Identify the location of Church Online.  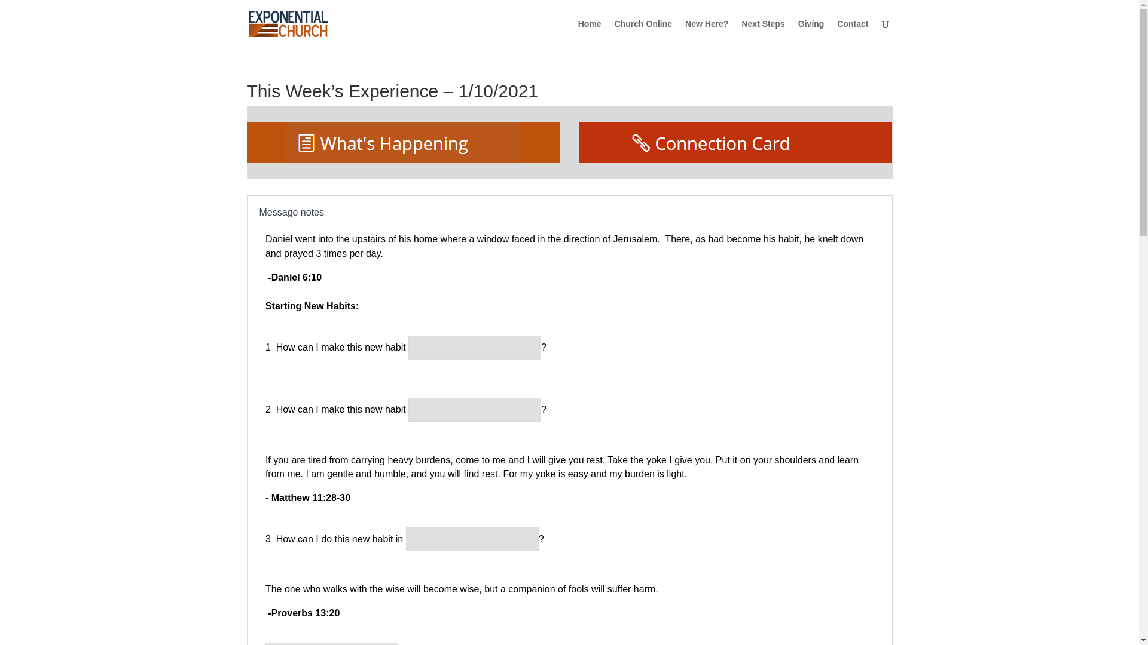
(643, 33).